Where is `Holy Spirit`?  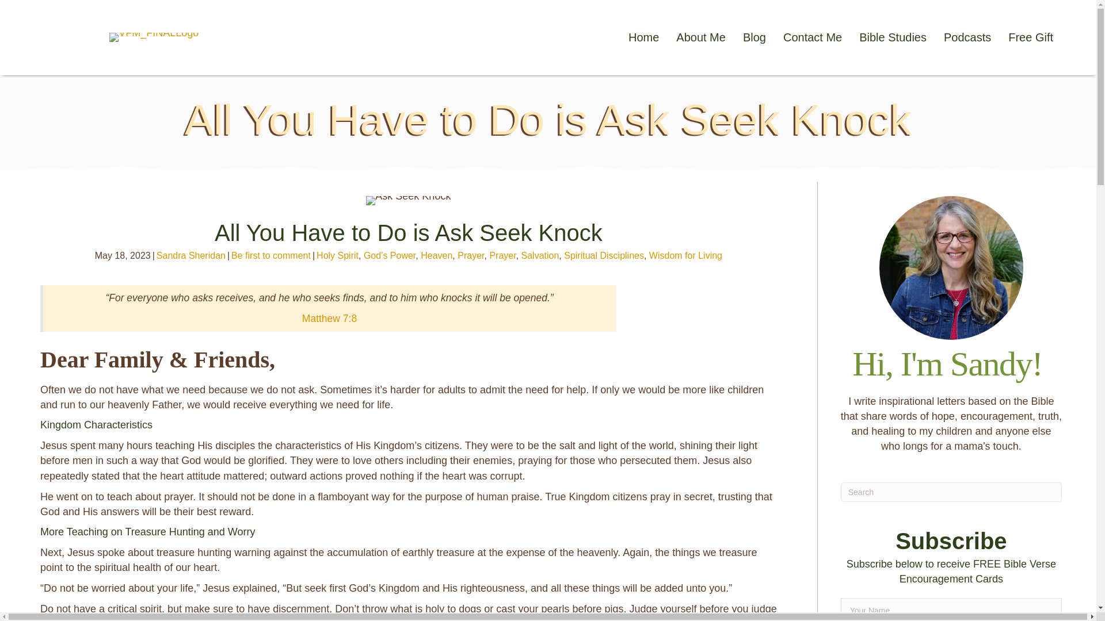 Holy Spirit is located at coordinates (337, 255).